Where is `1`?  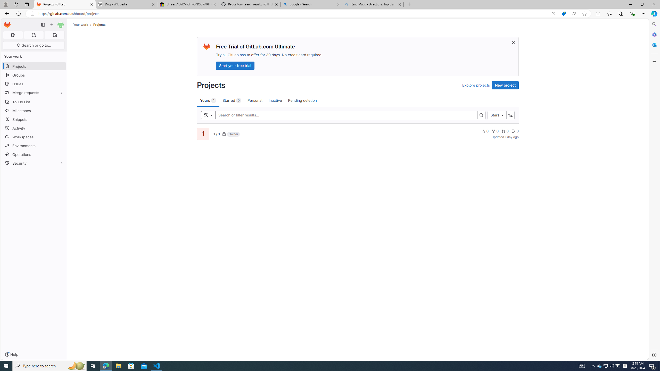 1 is located at coordinates (203, 134).